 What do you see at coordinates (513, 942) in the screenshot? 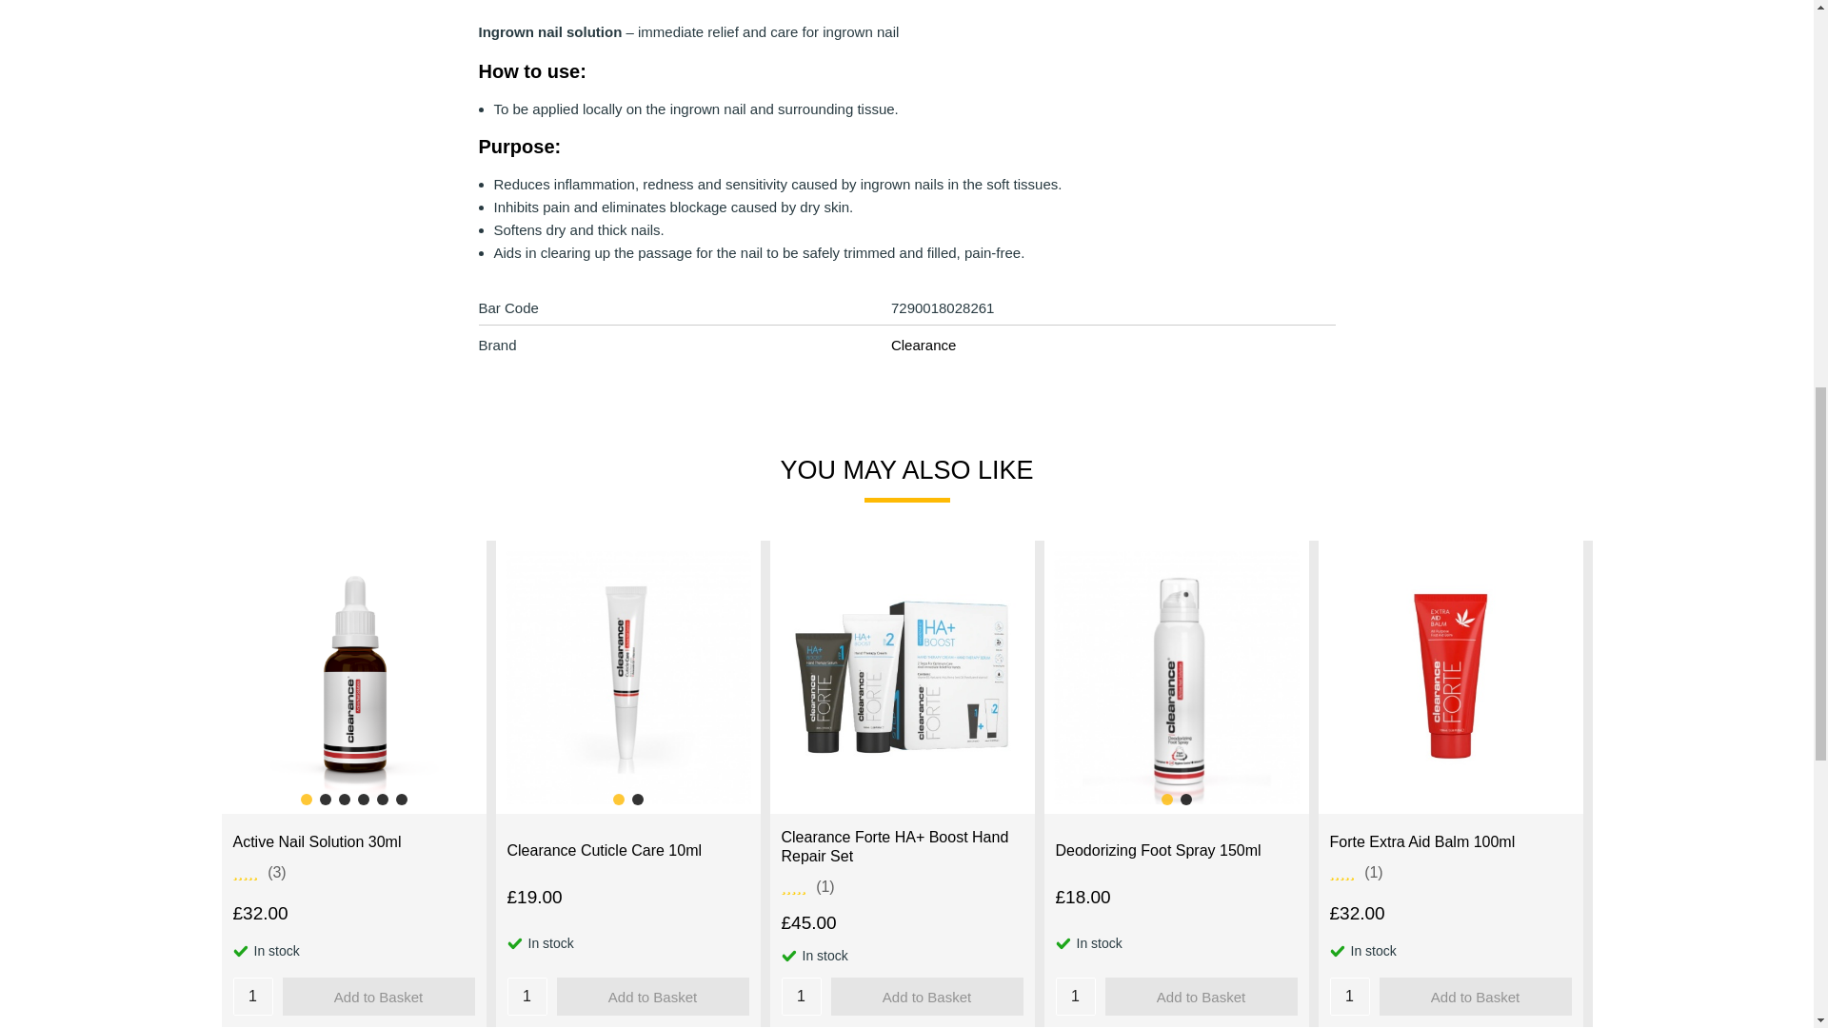
I see `In stock` at bounding box center [513, 942].